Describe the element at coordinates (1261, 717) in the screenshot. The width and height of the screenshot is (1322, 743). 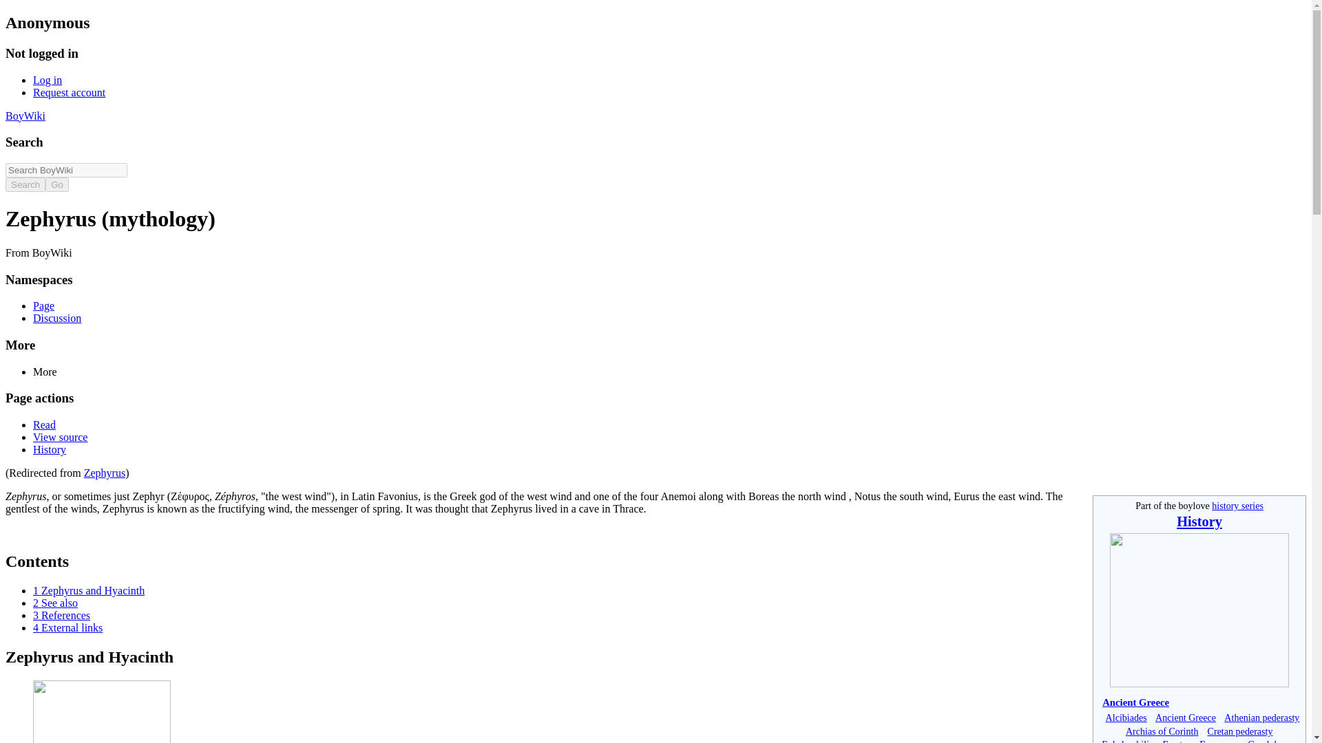
I see `Athenian pederasty` at that location.